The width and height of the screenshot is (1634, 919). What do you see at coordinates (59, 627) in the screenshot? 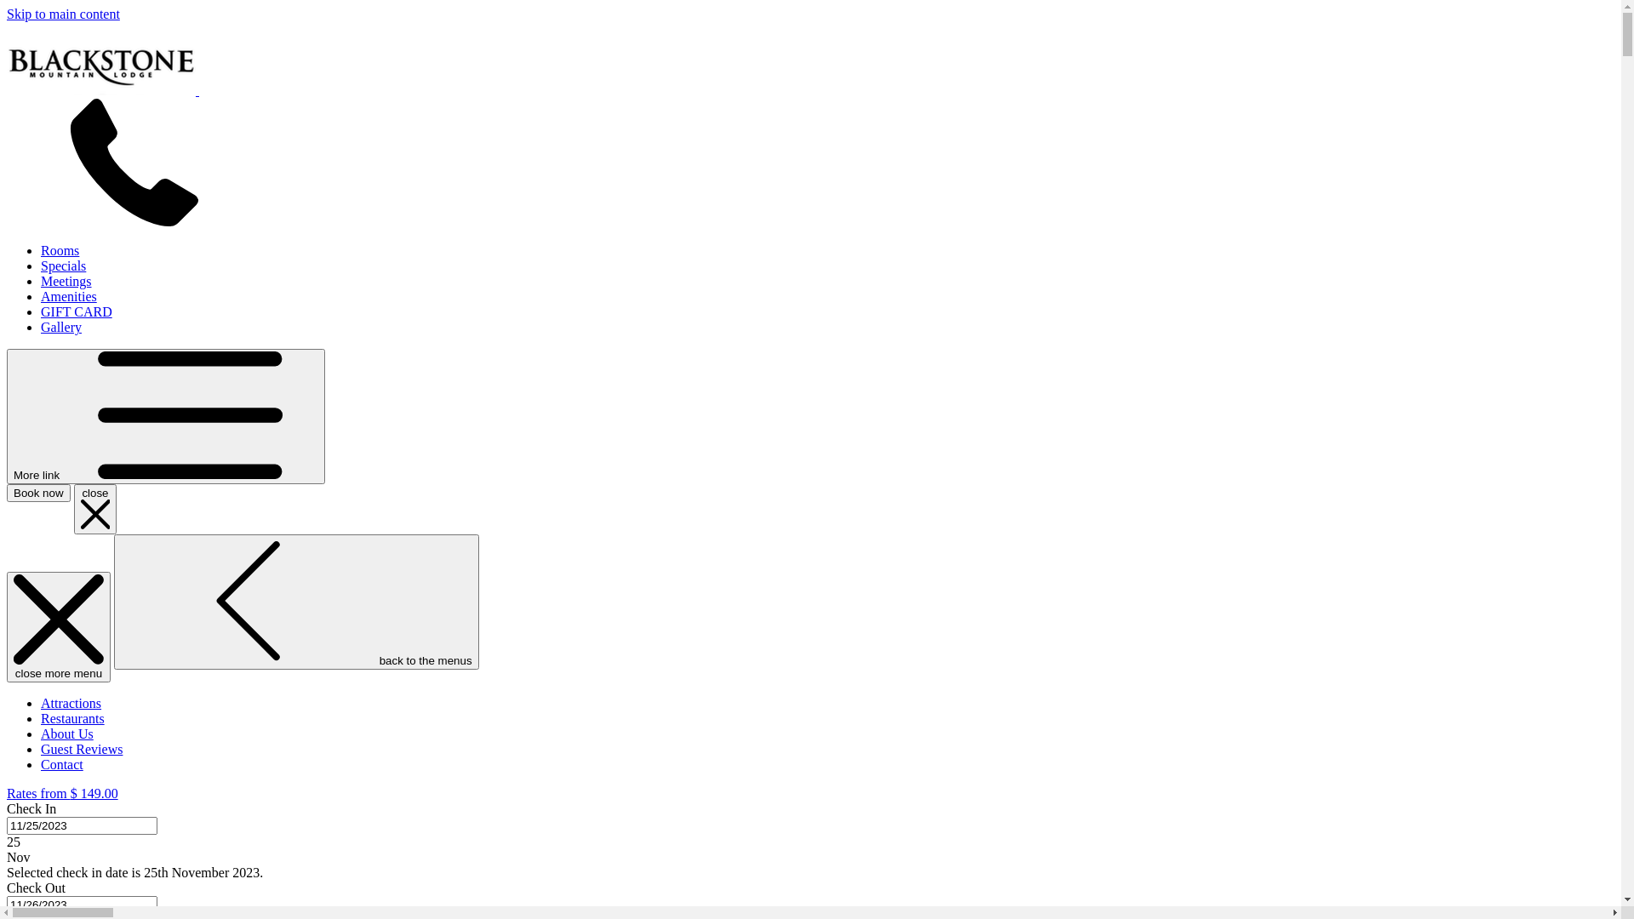
I see `close more menu` at bounding box center [59, 627].